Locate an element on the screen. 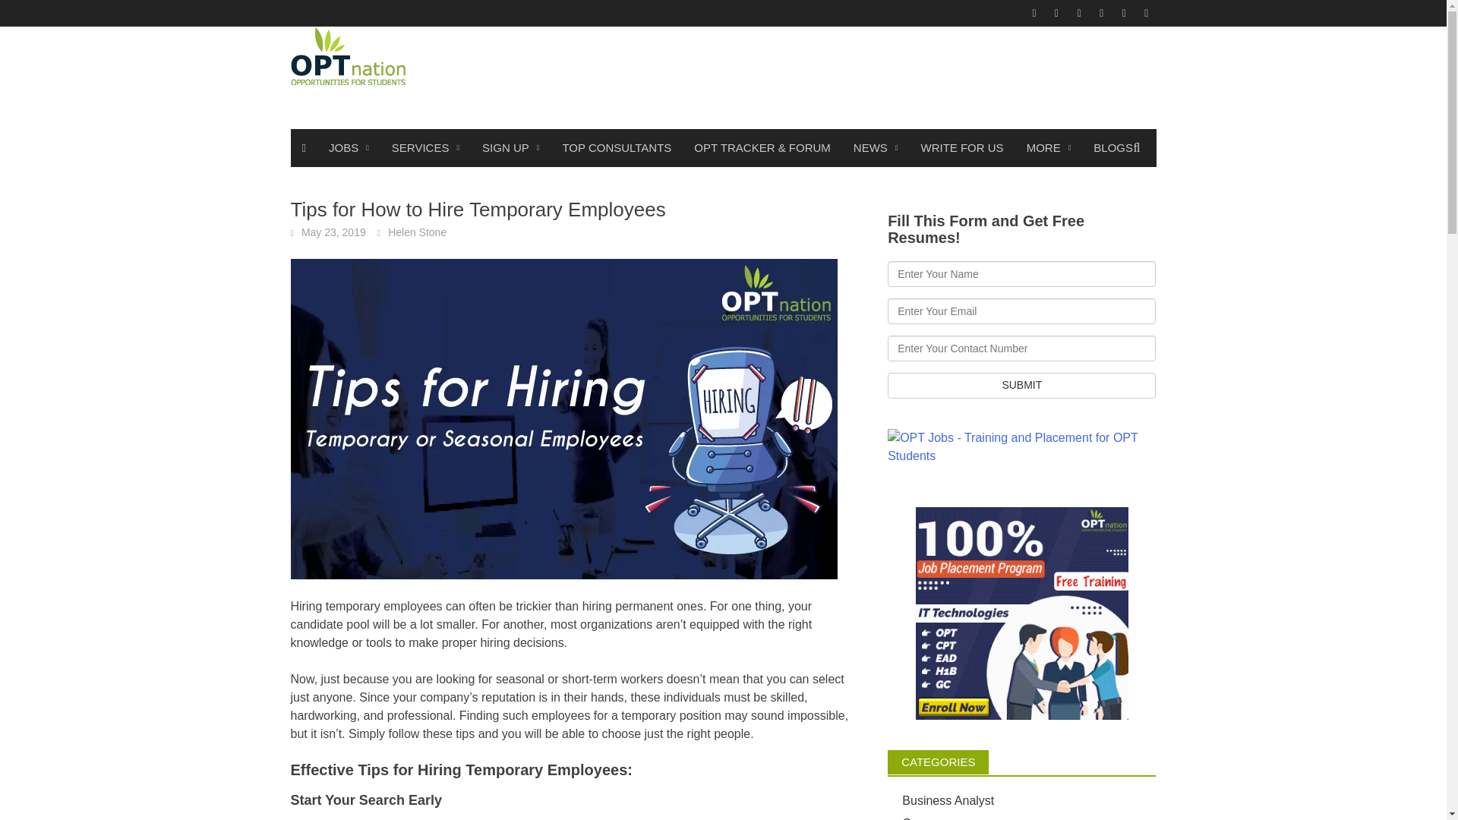  SIGN UP is located at coordinates (510, 147).